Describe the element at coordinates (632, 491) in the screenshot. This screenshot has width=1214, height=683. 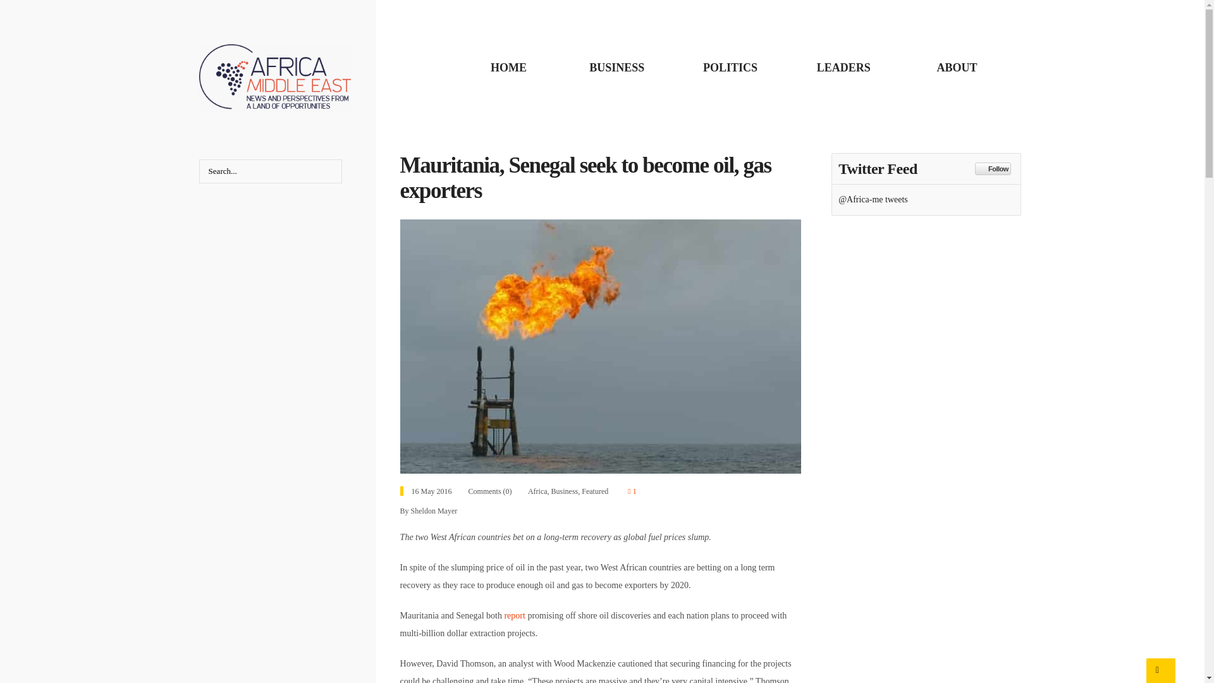
I see ` 1` at that location.